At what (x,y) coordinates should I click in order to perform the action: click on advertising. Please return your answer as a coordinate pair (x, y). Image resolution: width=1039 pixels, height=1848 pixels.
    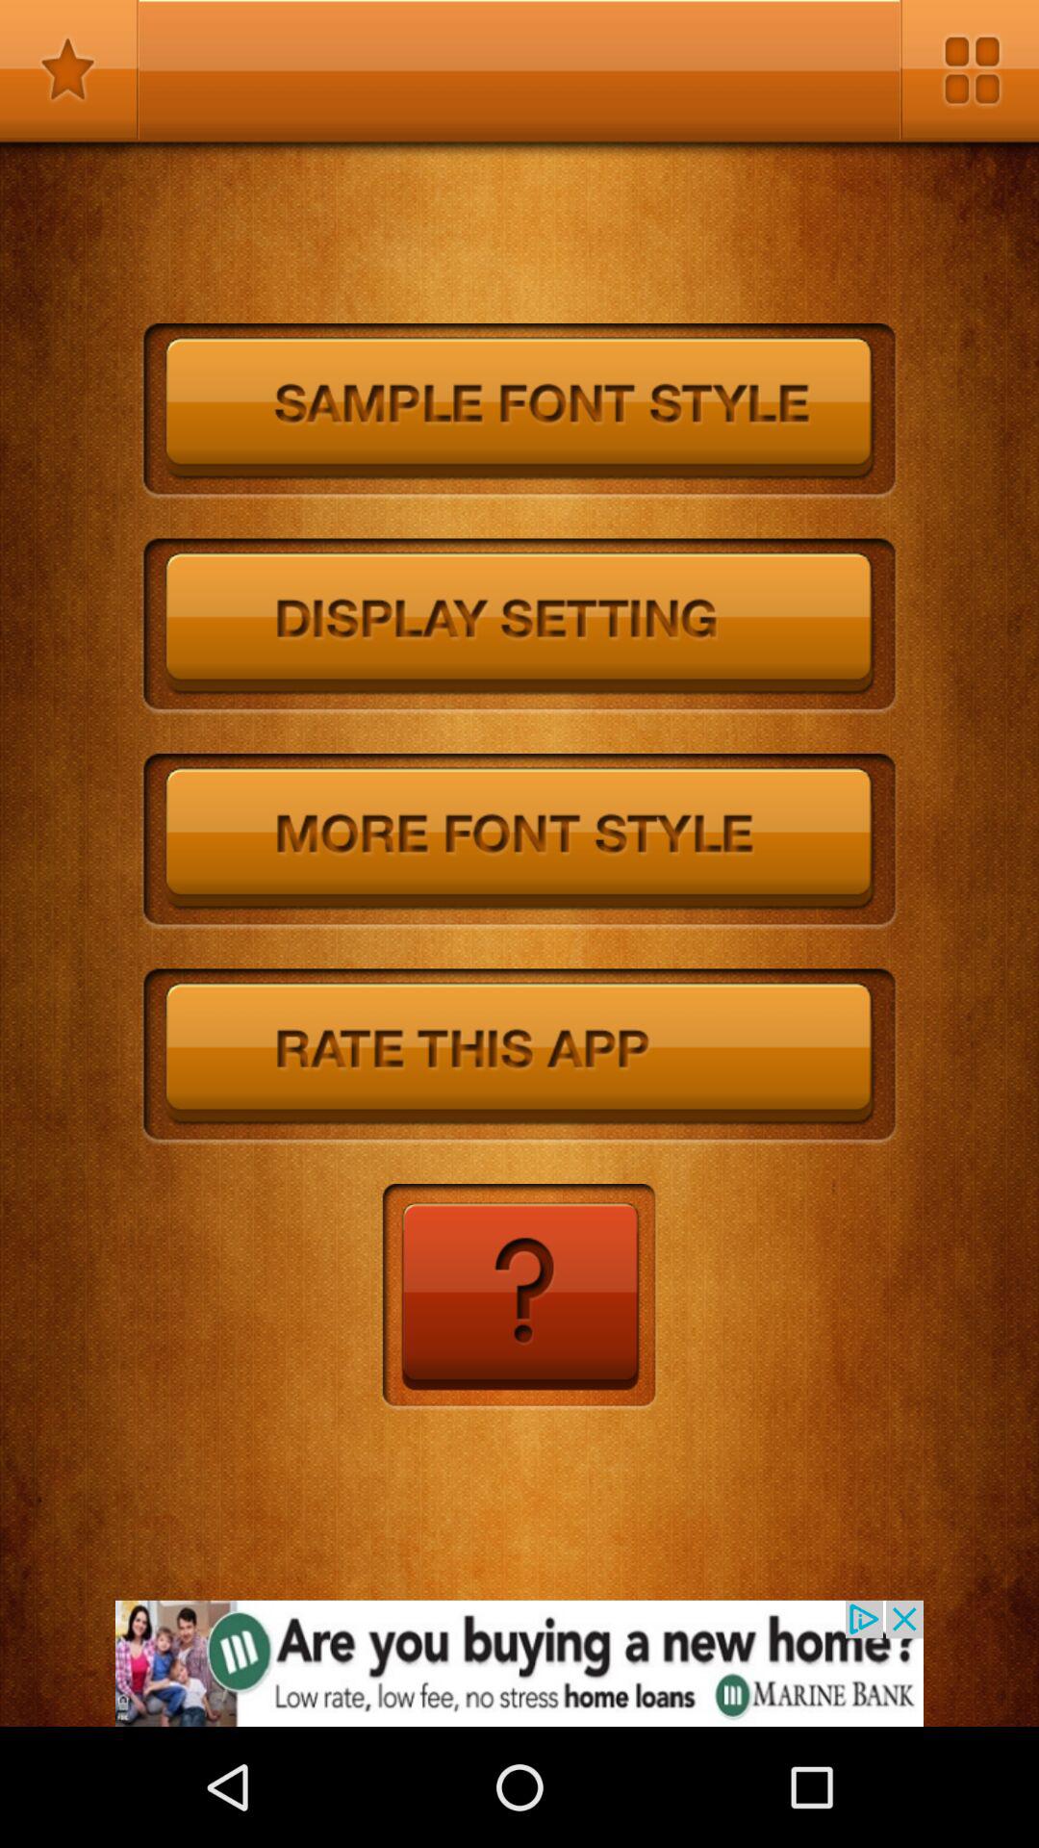
    Looking at the image, I should click on (519, 1663).